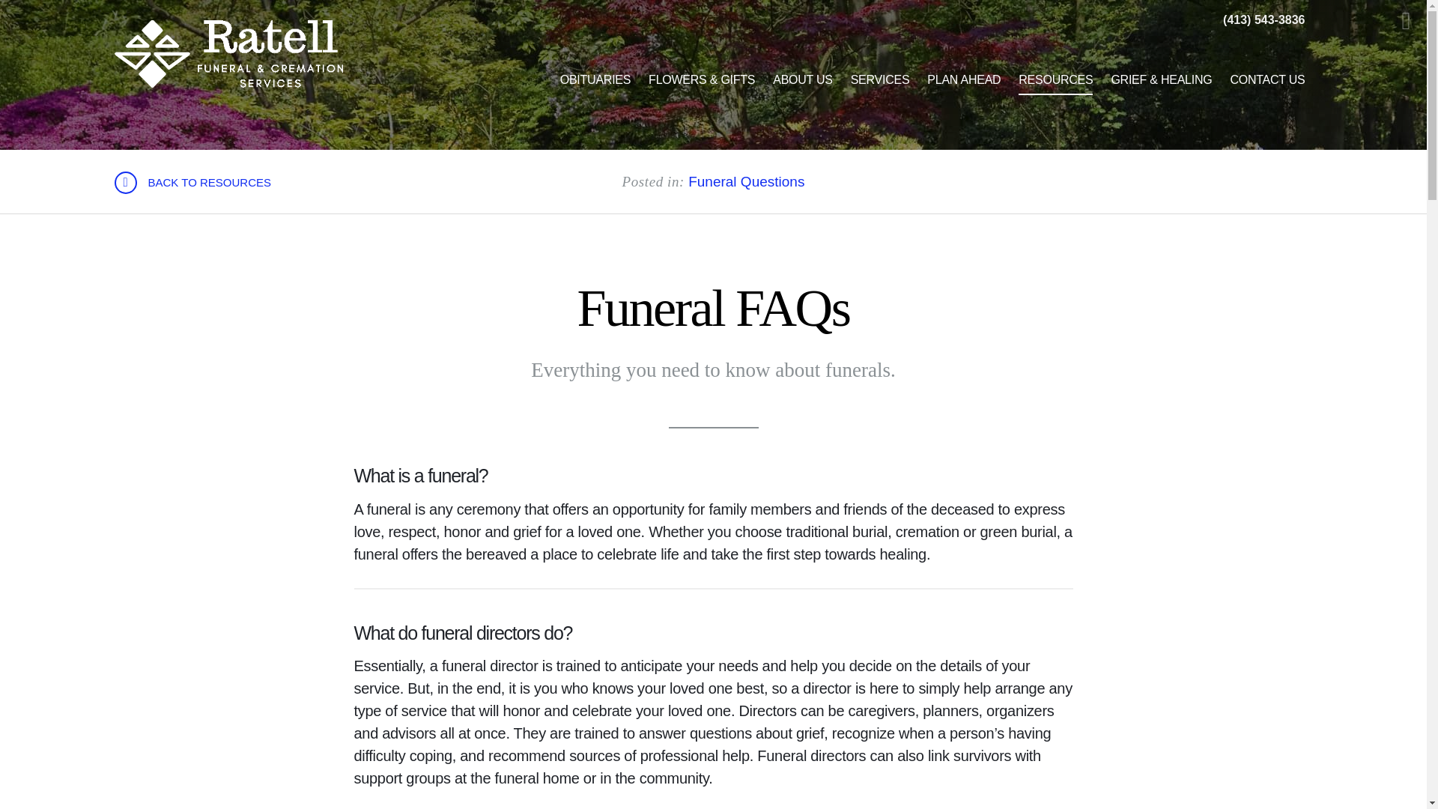  What do you see at coordinates (1267, 79) in the screenshot?
I see `CONTACT US` at bounding box center [1267, 79].